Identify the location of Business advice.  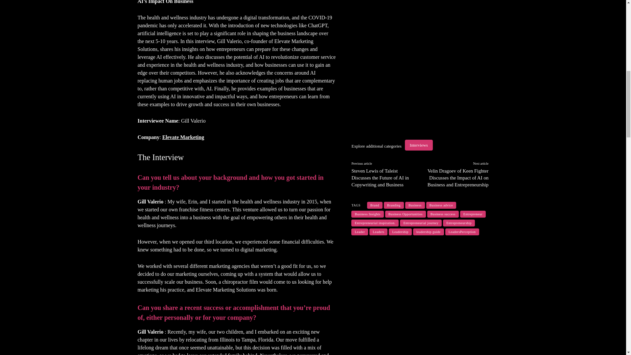
(441, 205).